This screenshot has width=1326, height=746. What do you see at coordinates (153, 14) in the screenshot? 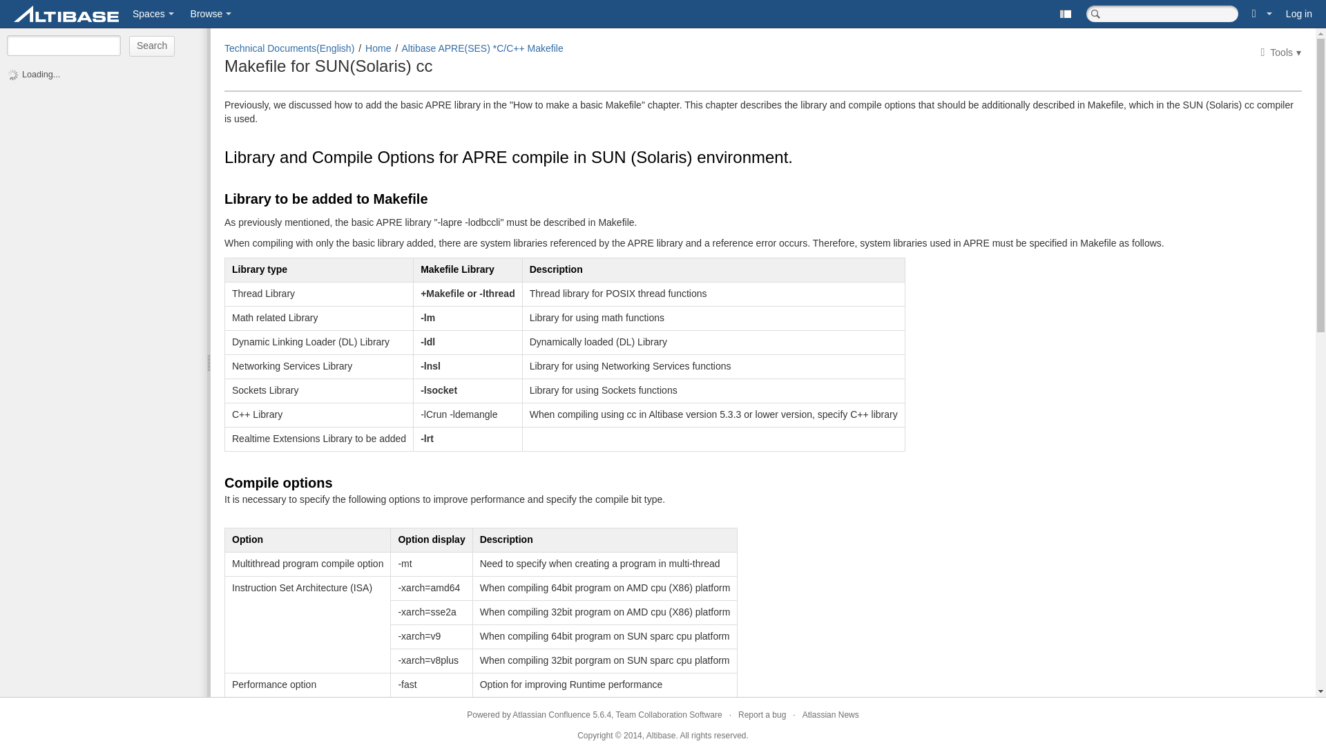
I see `Spaces` at bounding box center [153, 14].